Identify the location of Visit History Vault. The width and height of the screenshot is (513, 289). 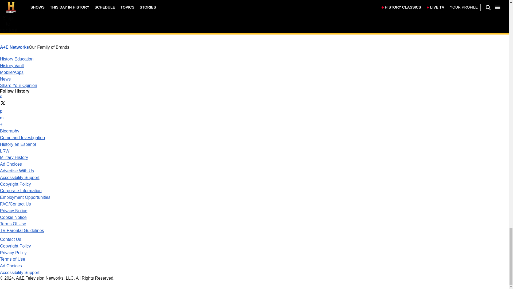
(12, 65).